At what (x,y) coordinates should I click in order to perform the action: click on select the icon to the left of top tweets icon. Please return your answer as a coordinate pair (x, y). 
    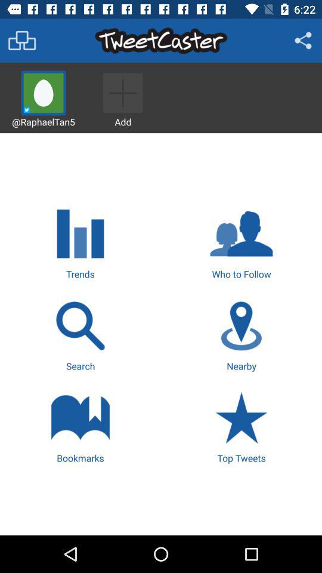
    Looking at the image, I should click on (80, 426).